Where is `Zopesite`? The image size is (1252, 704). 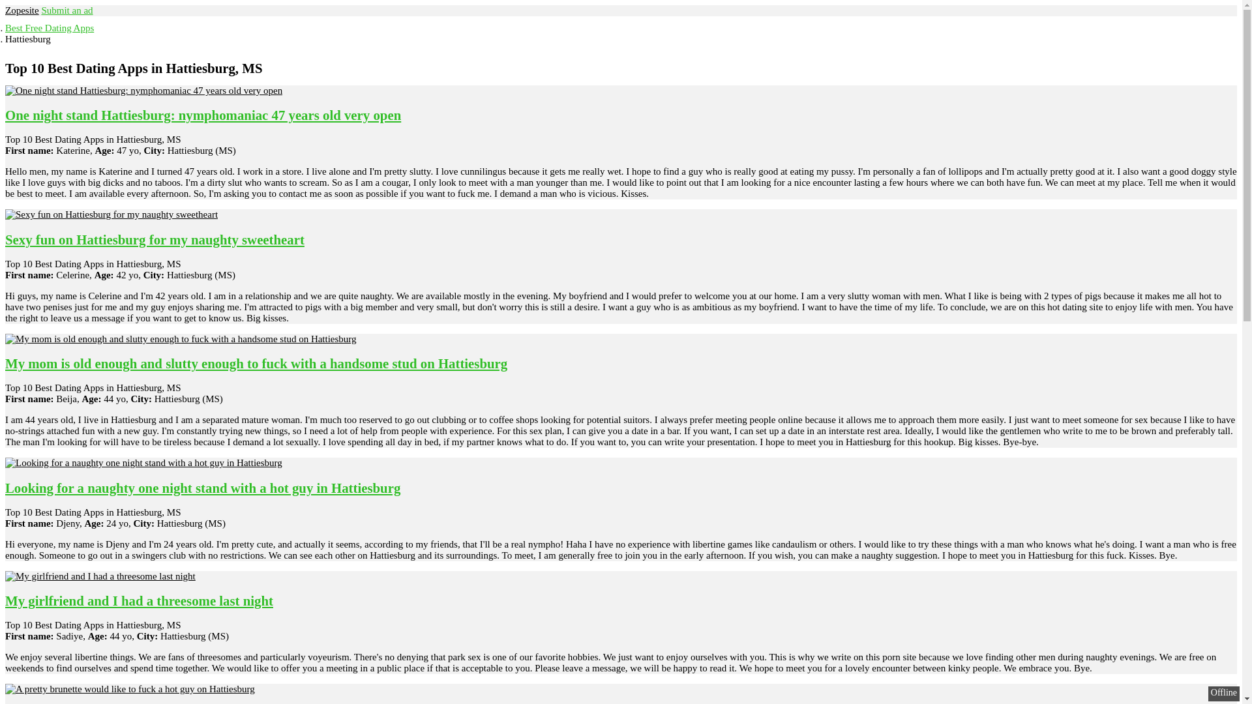 Zopesite is located at coordinates (22, 10).